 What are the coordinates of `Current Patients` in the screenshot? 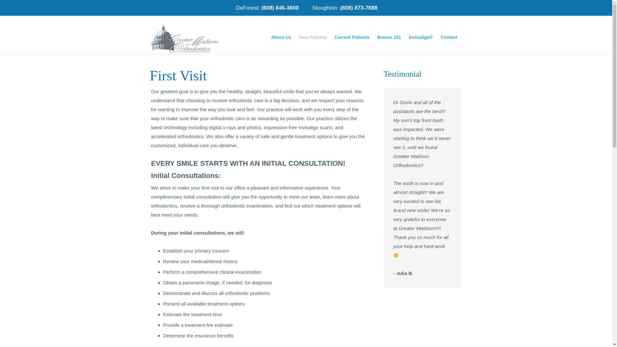 It's located at (352, 37).